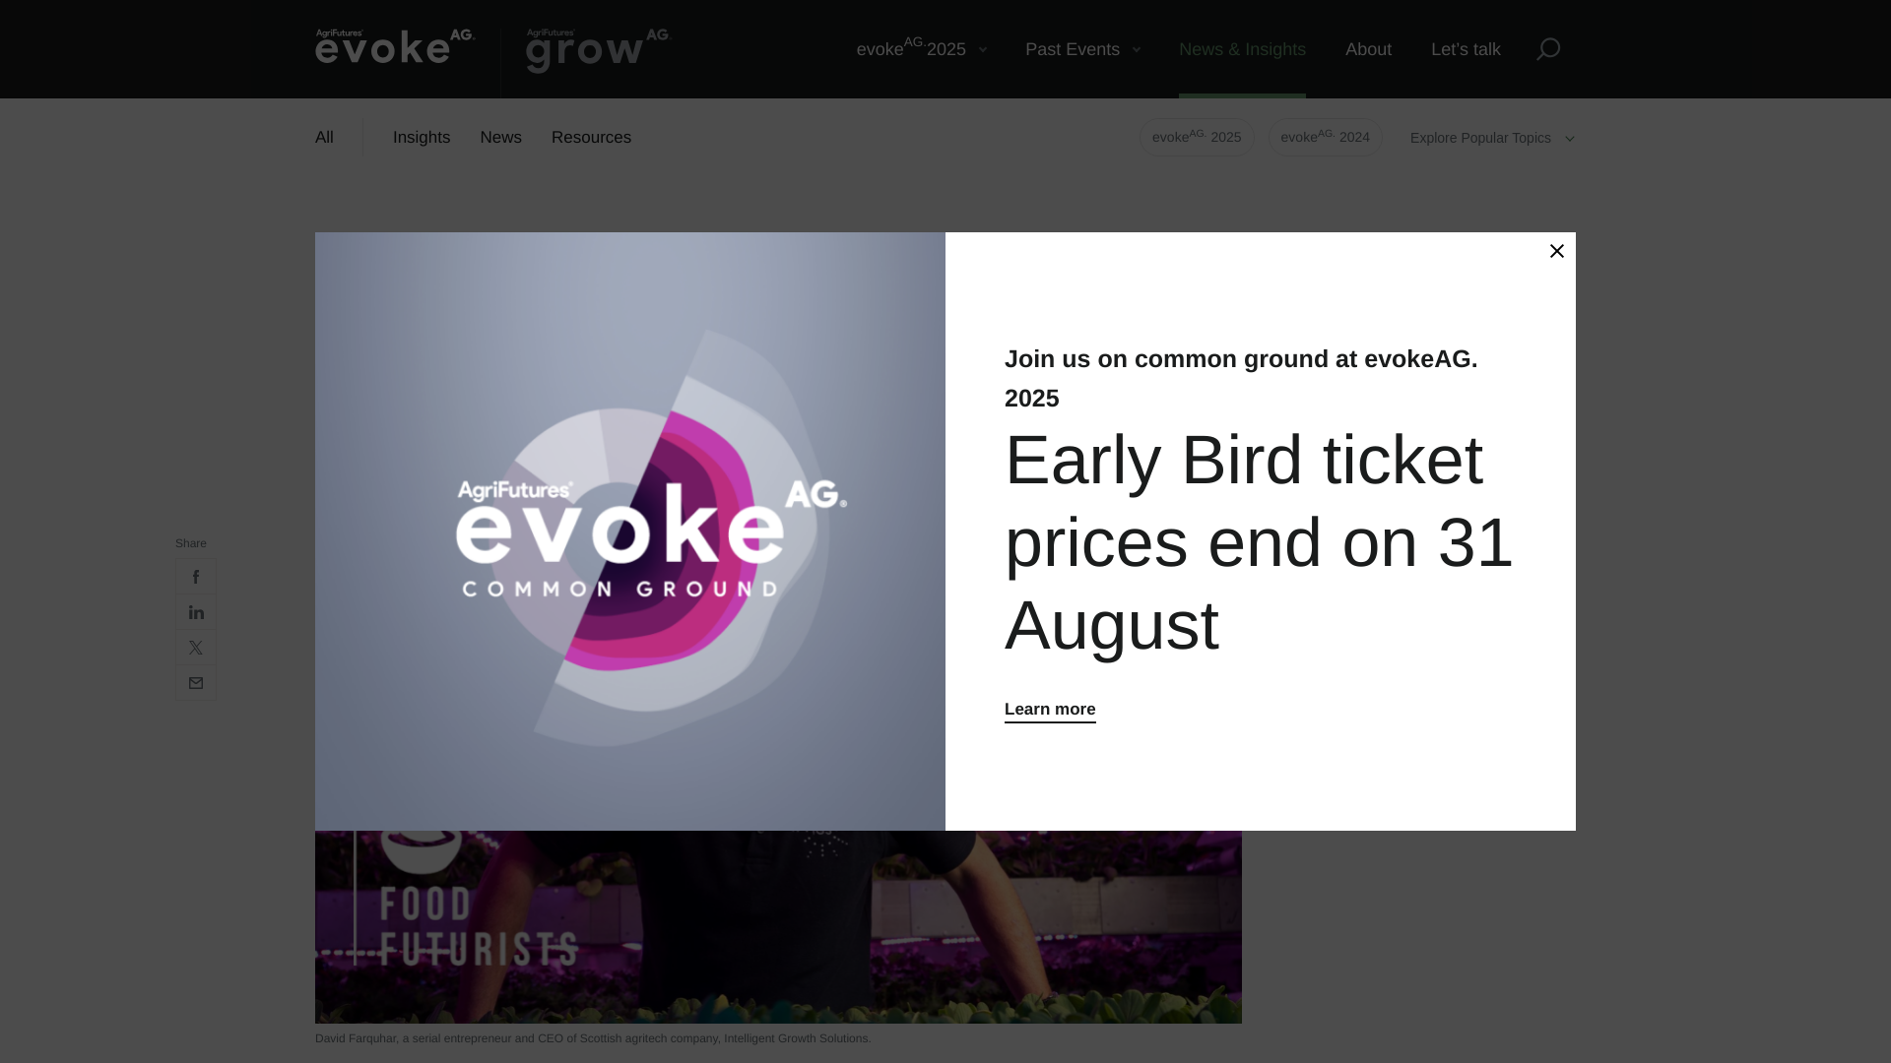  Describe the element at coordinates (1050, 709) in the screenshot. I see `Learn more` at that location.